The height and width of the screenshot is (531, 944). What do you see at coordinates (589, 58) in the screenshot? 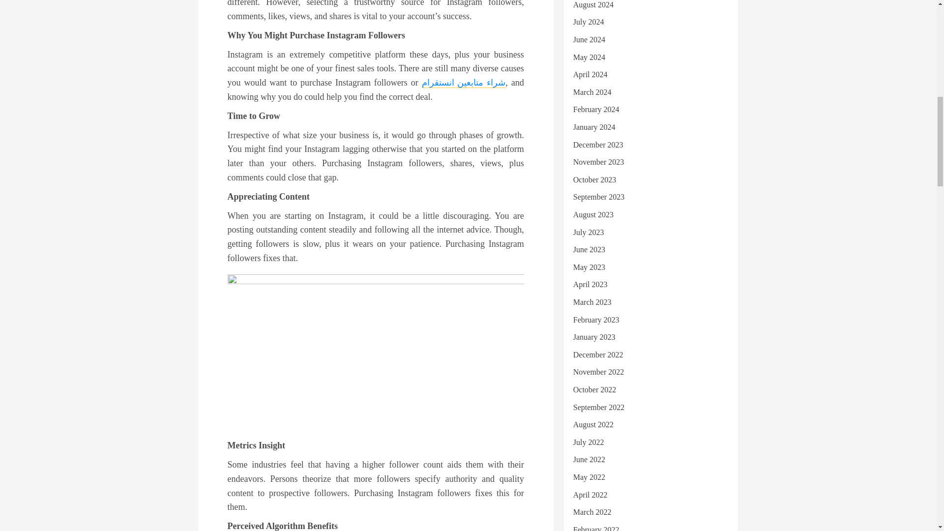
I see `May 2024` at bounding box center [589, 58].